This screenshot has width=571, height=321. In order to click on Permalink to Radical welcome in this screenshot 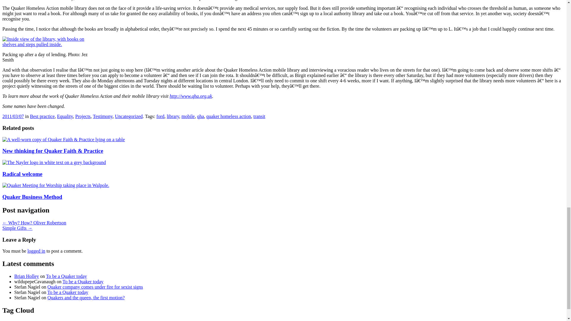, I will do `click(22, 174)`.